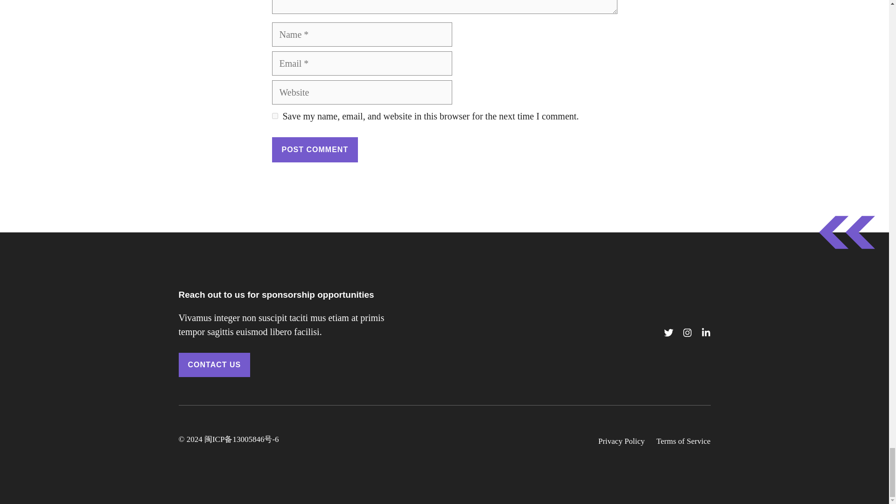 The height and width of the screenshot is (504, 896). I want to click on CONTACT US, so click(214, 365).